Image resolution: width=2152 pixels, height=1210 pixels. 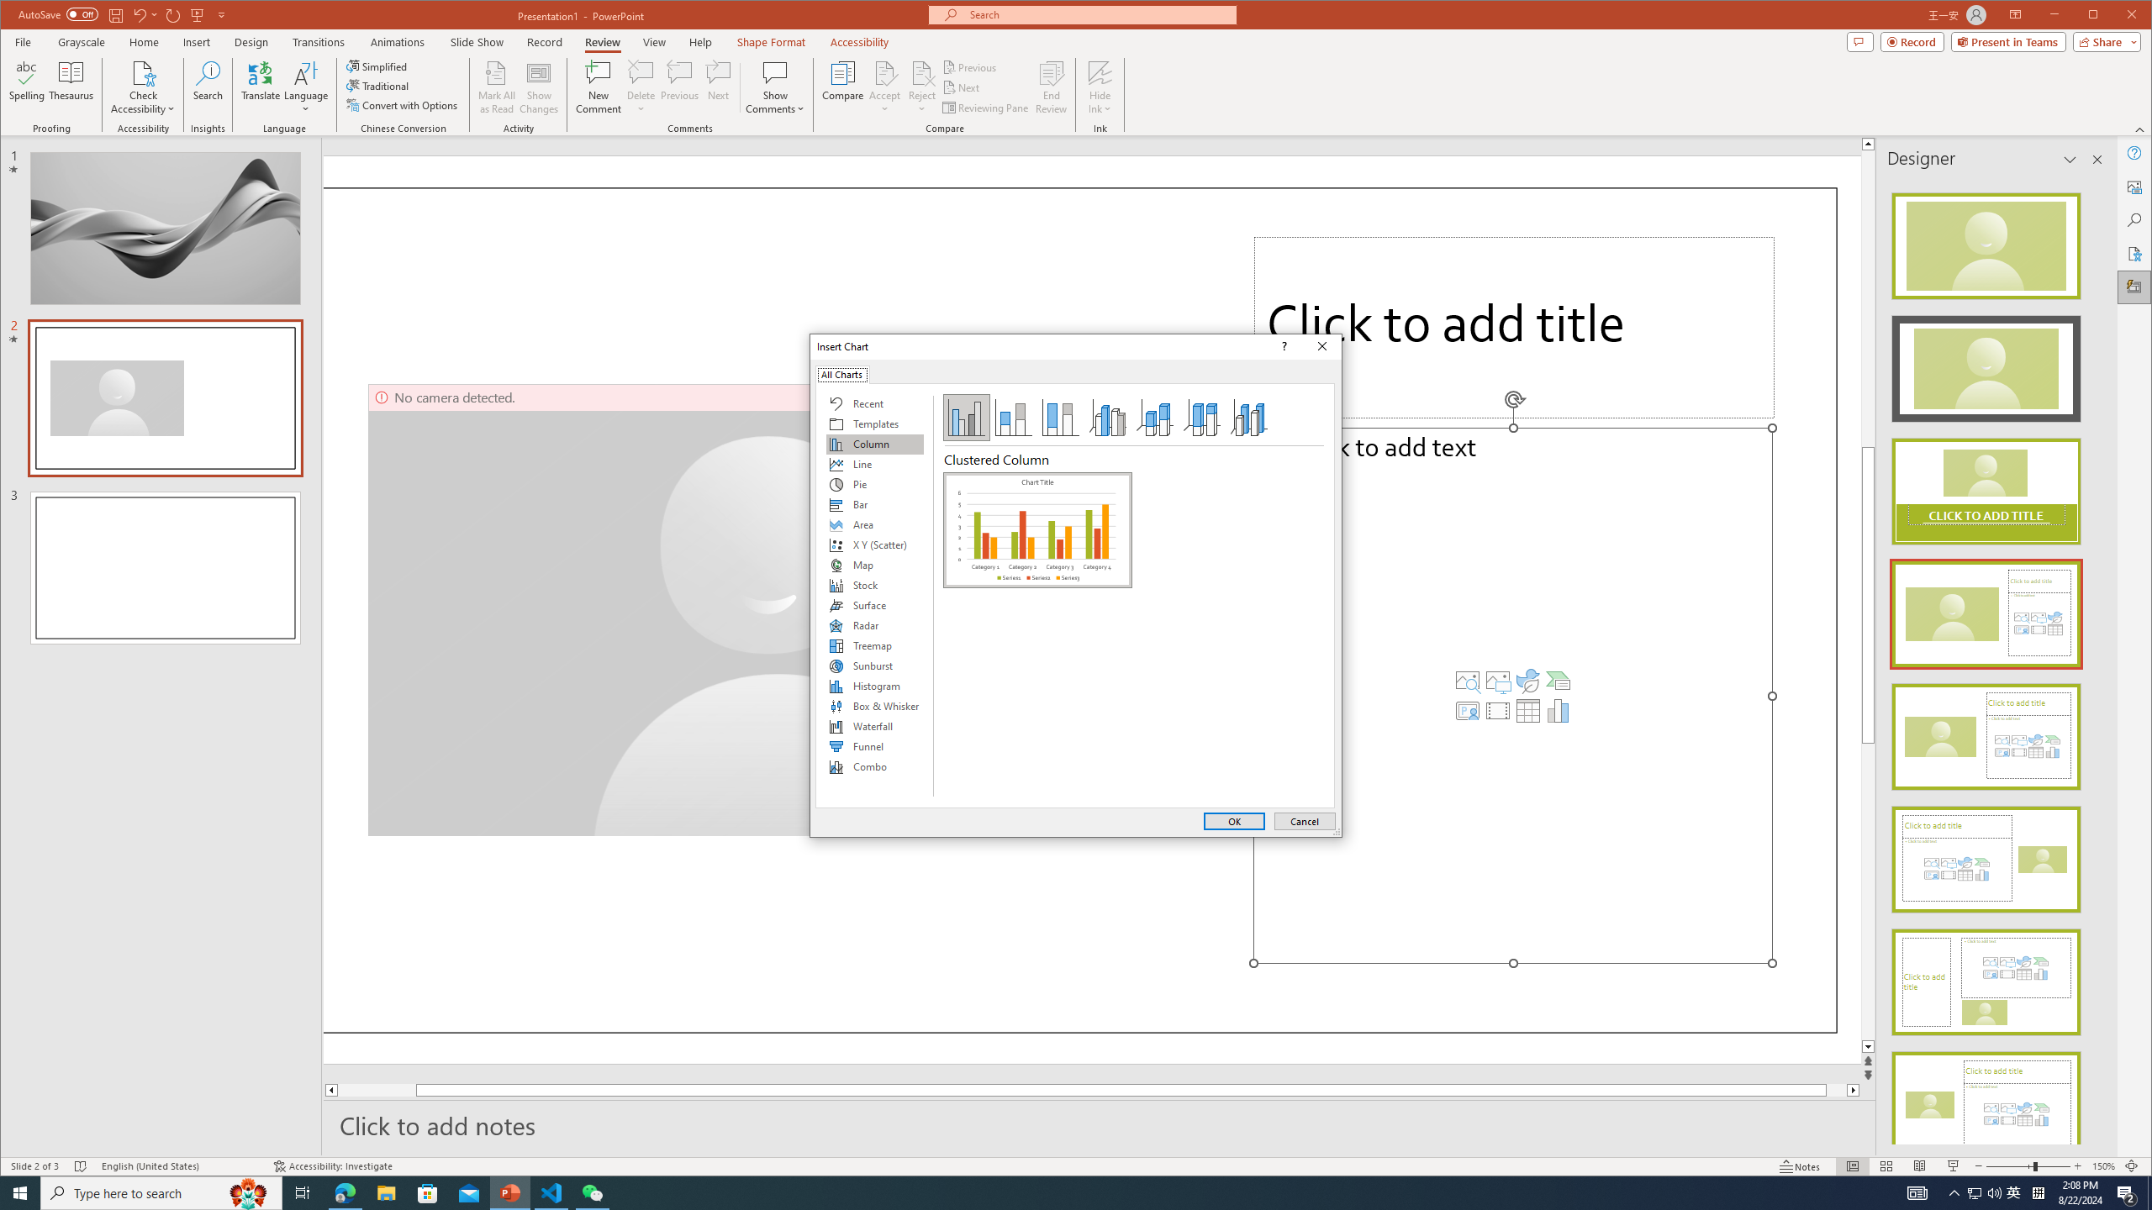 What do you see at coordinates (971, 67) in the screenshot?
I see `Previous` at bounding box center [971, 67].